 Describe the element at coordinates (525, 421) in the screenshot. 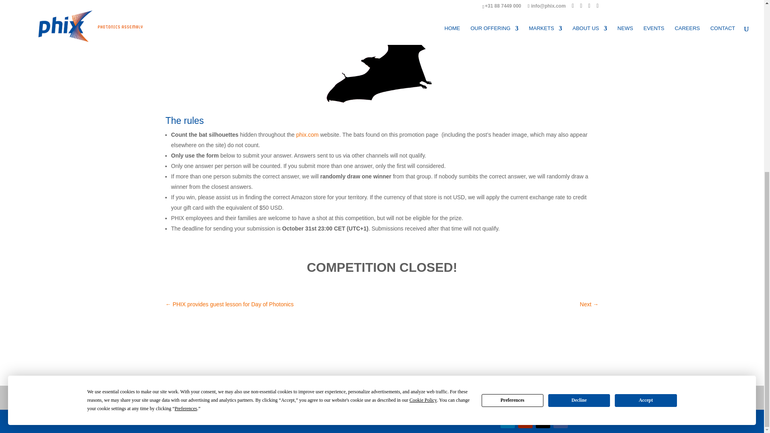

I see `Follow on Youtube` at that location.